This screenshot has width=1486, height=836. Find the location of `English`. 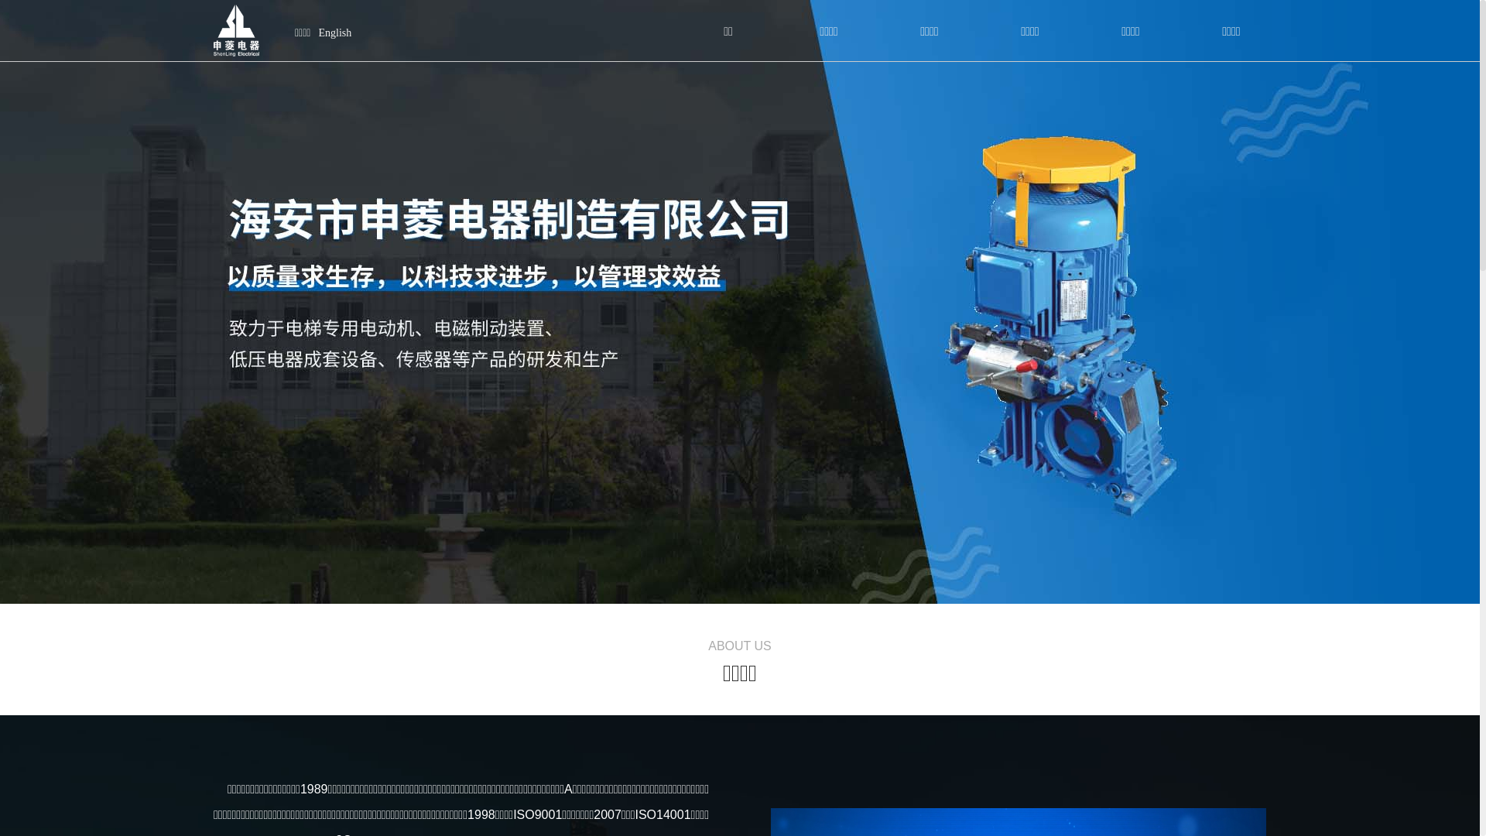

English is located at coordinates (334, 33).